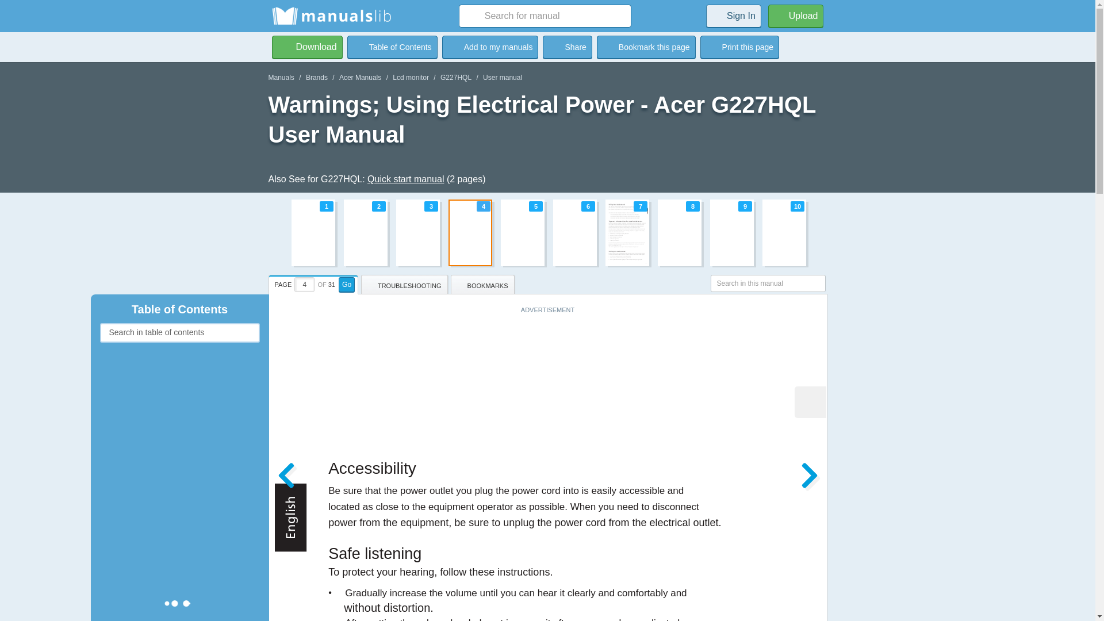 This screenshot has width=1104, height=621. I want to click on Upload new manual, so click(796, 16).